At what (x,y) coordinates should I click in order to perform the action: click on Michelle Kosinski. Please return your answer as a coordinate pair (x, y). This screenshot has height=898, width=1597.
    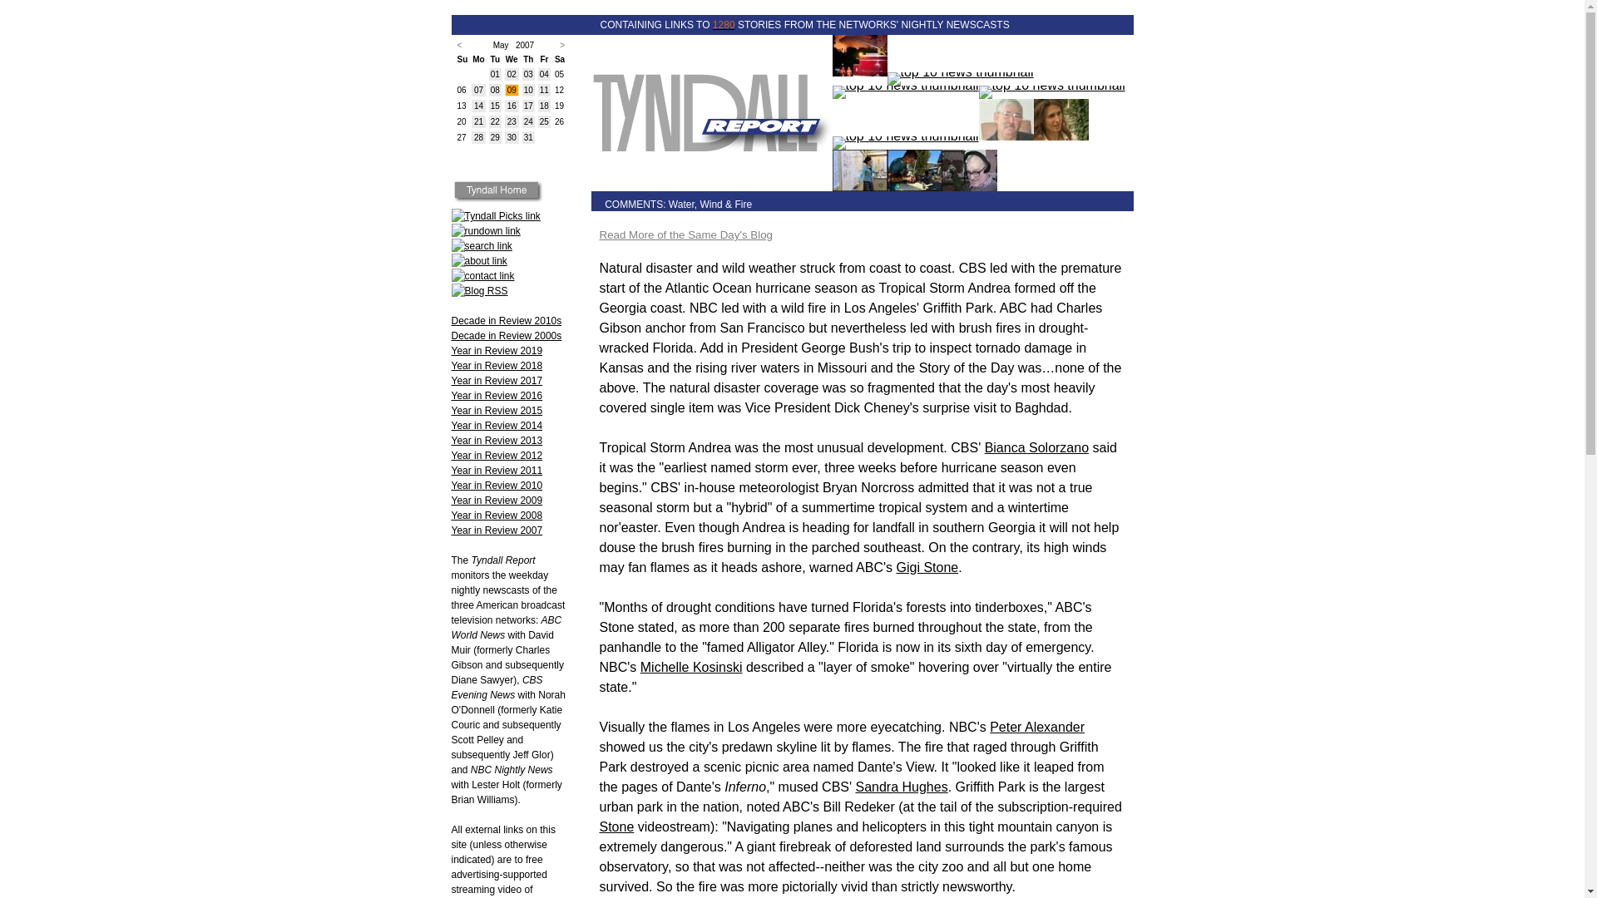
    Looking at the image, I should click on (690, 667).